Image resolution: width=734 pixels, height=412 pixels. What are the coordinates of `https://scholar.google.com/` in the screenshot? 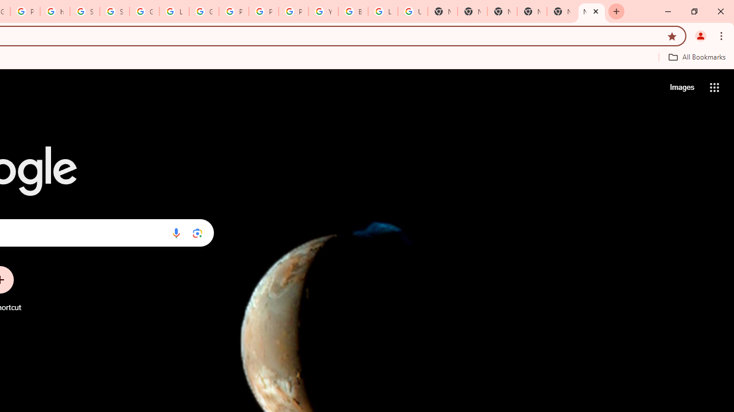 It's located at (55, 11).